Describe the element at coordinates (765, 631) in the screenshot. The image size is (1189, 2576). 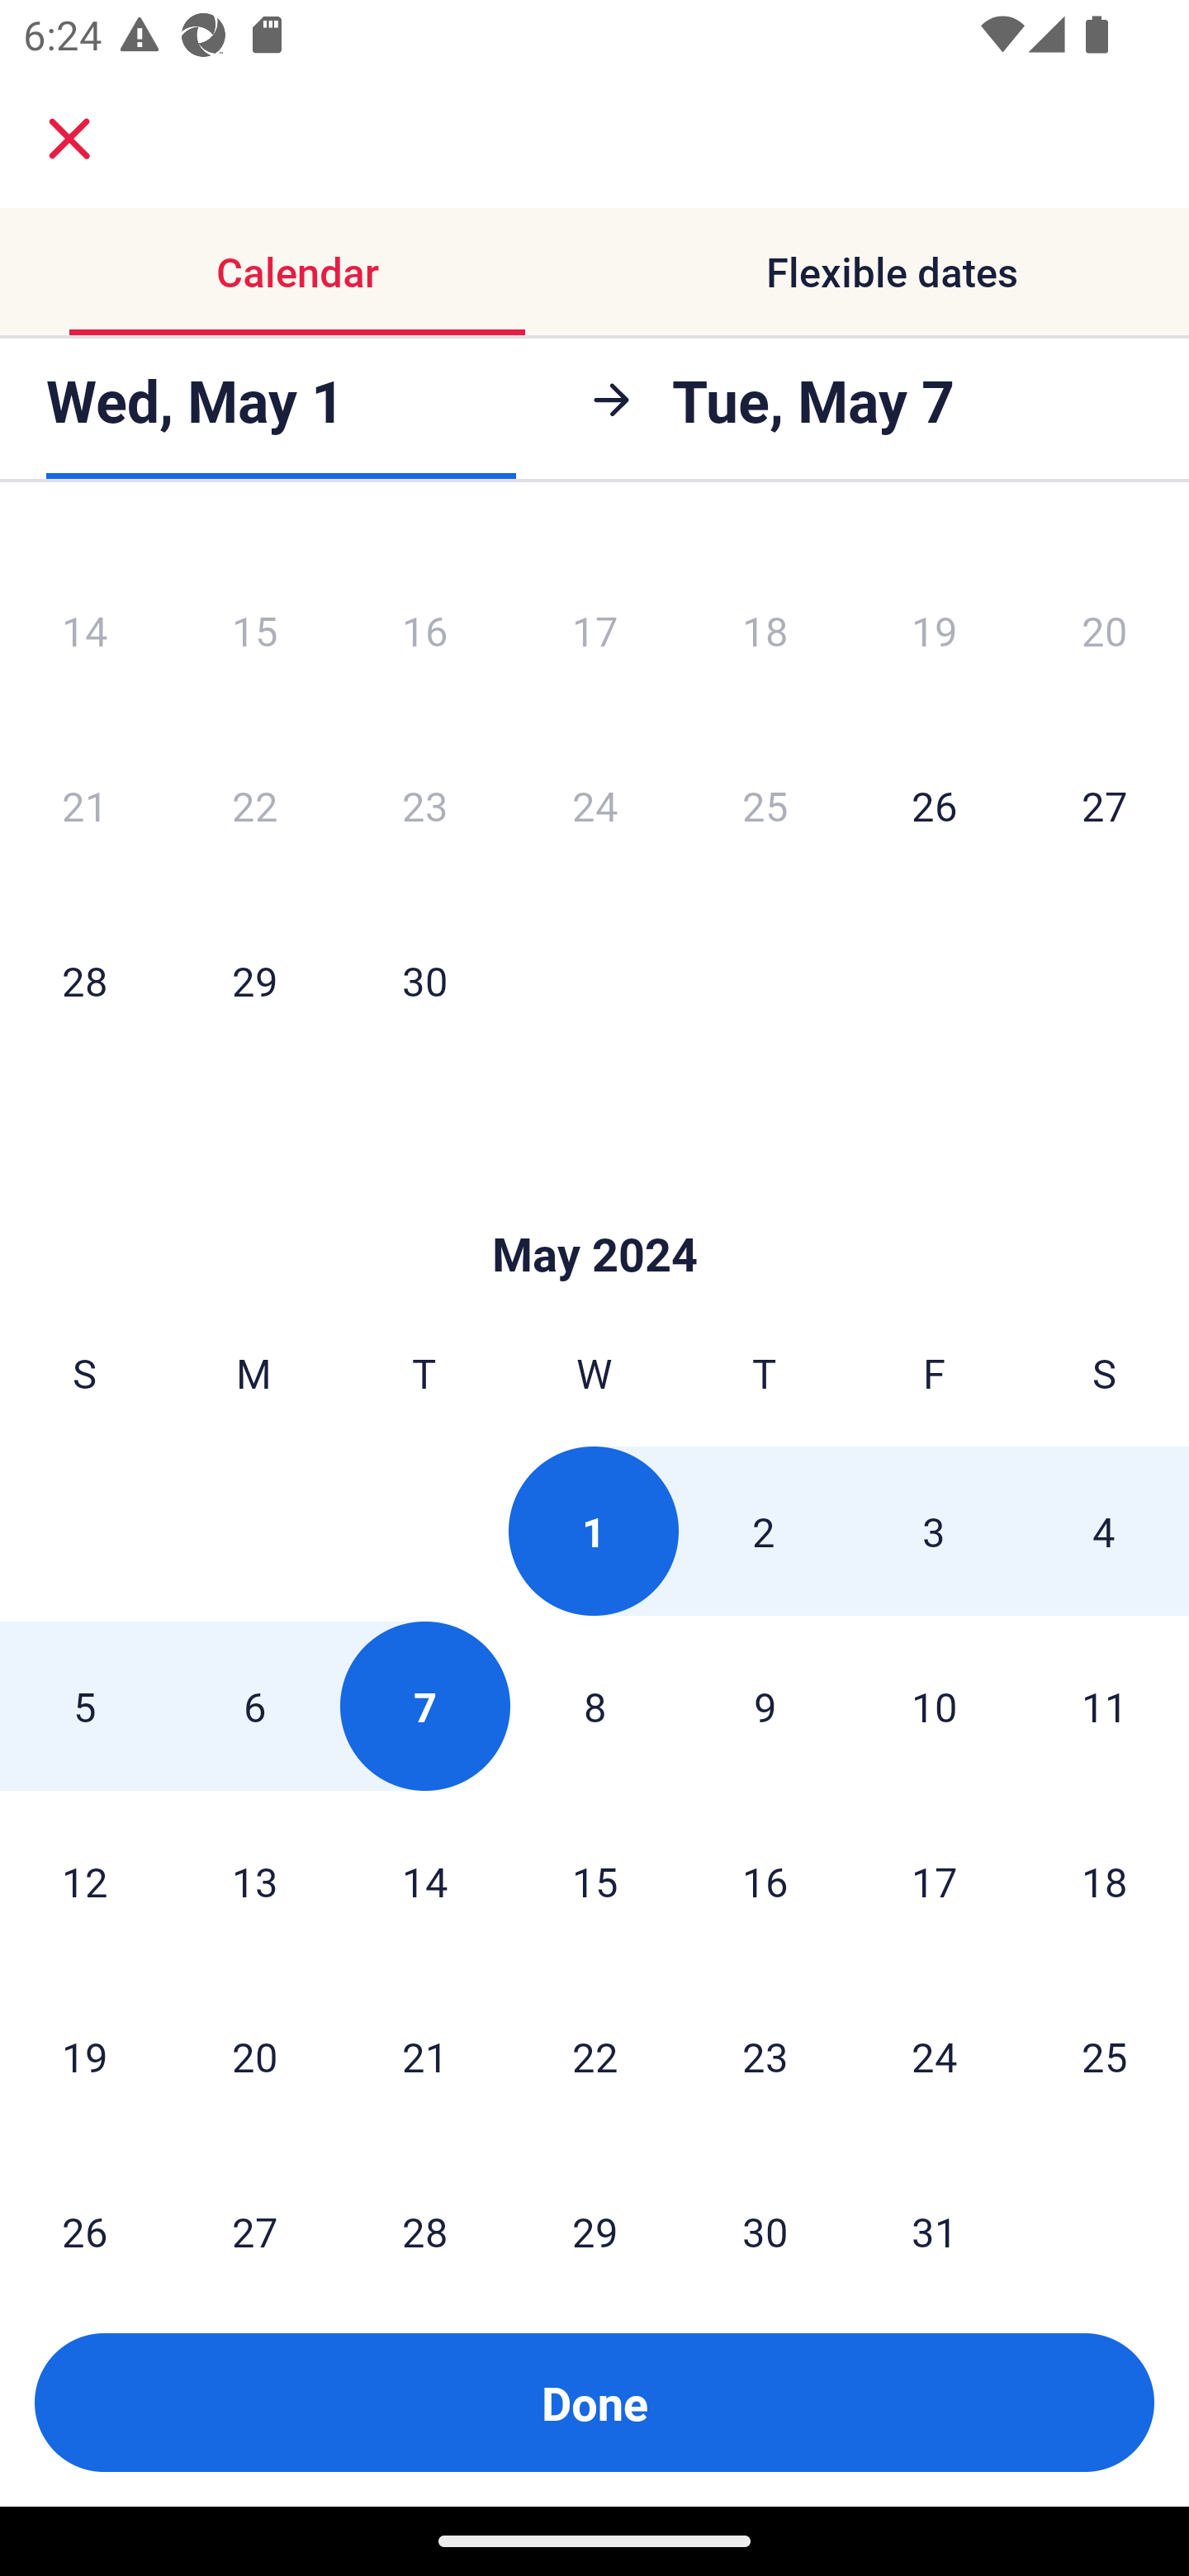
I see `18 Thursday, April 18, 2024` at that location.